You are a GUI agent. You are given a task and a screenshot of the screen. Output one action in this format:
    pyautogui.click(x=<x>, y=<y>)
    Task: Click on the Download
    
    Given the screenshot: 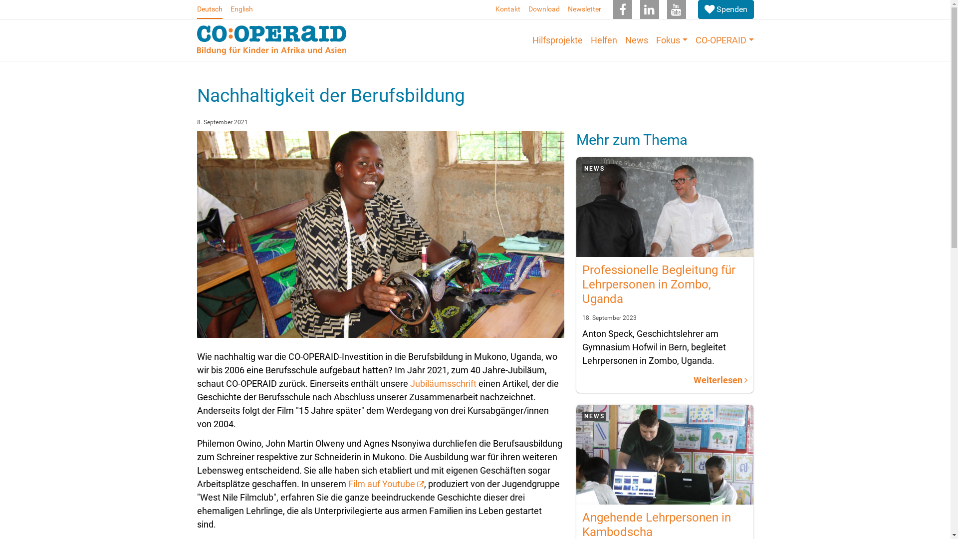 What is the action you would take?
    pyautogui.click(x=544, y=9)
    